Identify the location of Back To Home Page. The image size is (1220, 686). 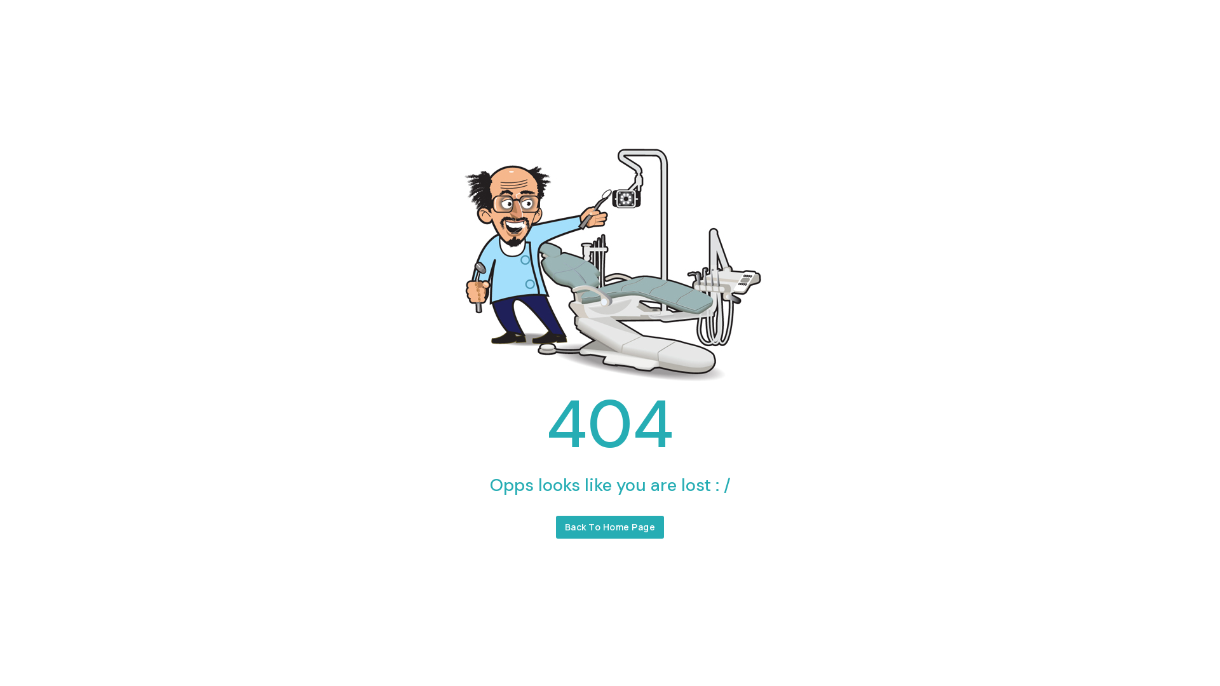
(610, 527).